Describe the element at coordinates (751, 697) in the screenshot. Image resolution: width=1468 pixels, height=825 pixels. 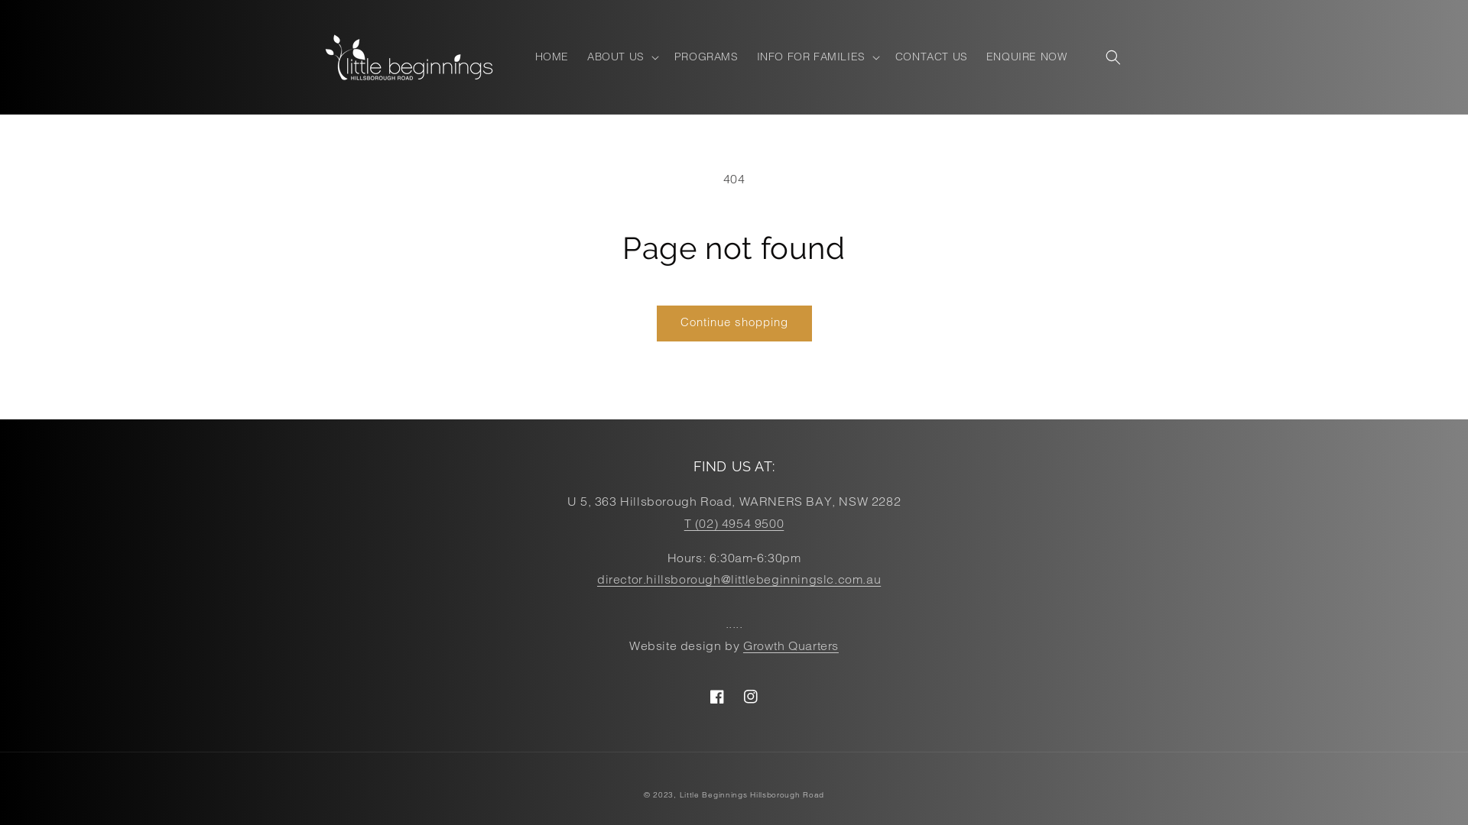
I see `Instagram` at that location.